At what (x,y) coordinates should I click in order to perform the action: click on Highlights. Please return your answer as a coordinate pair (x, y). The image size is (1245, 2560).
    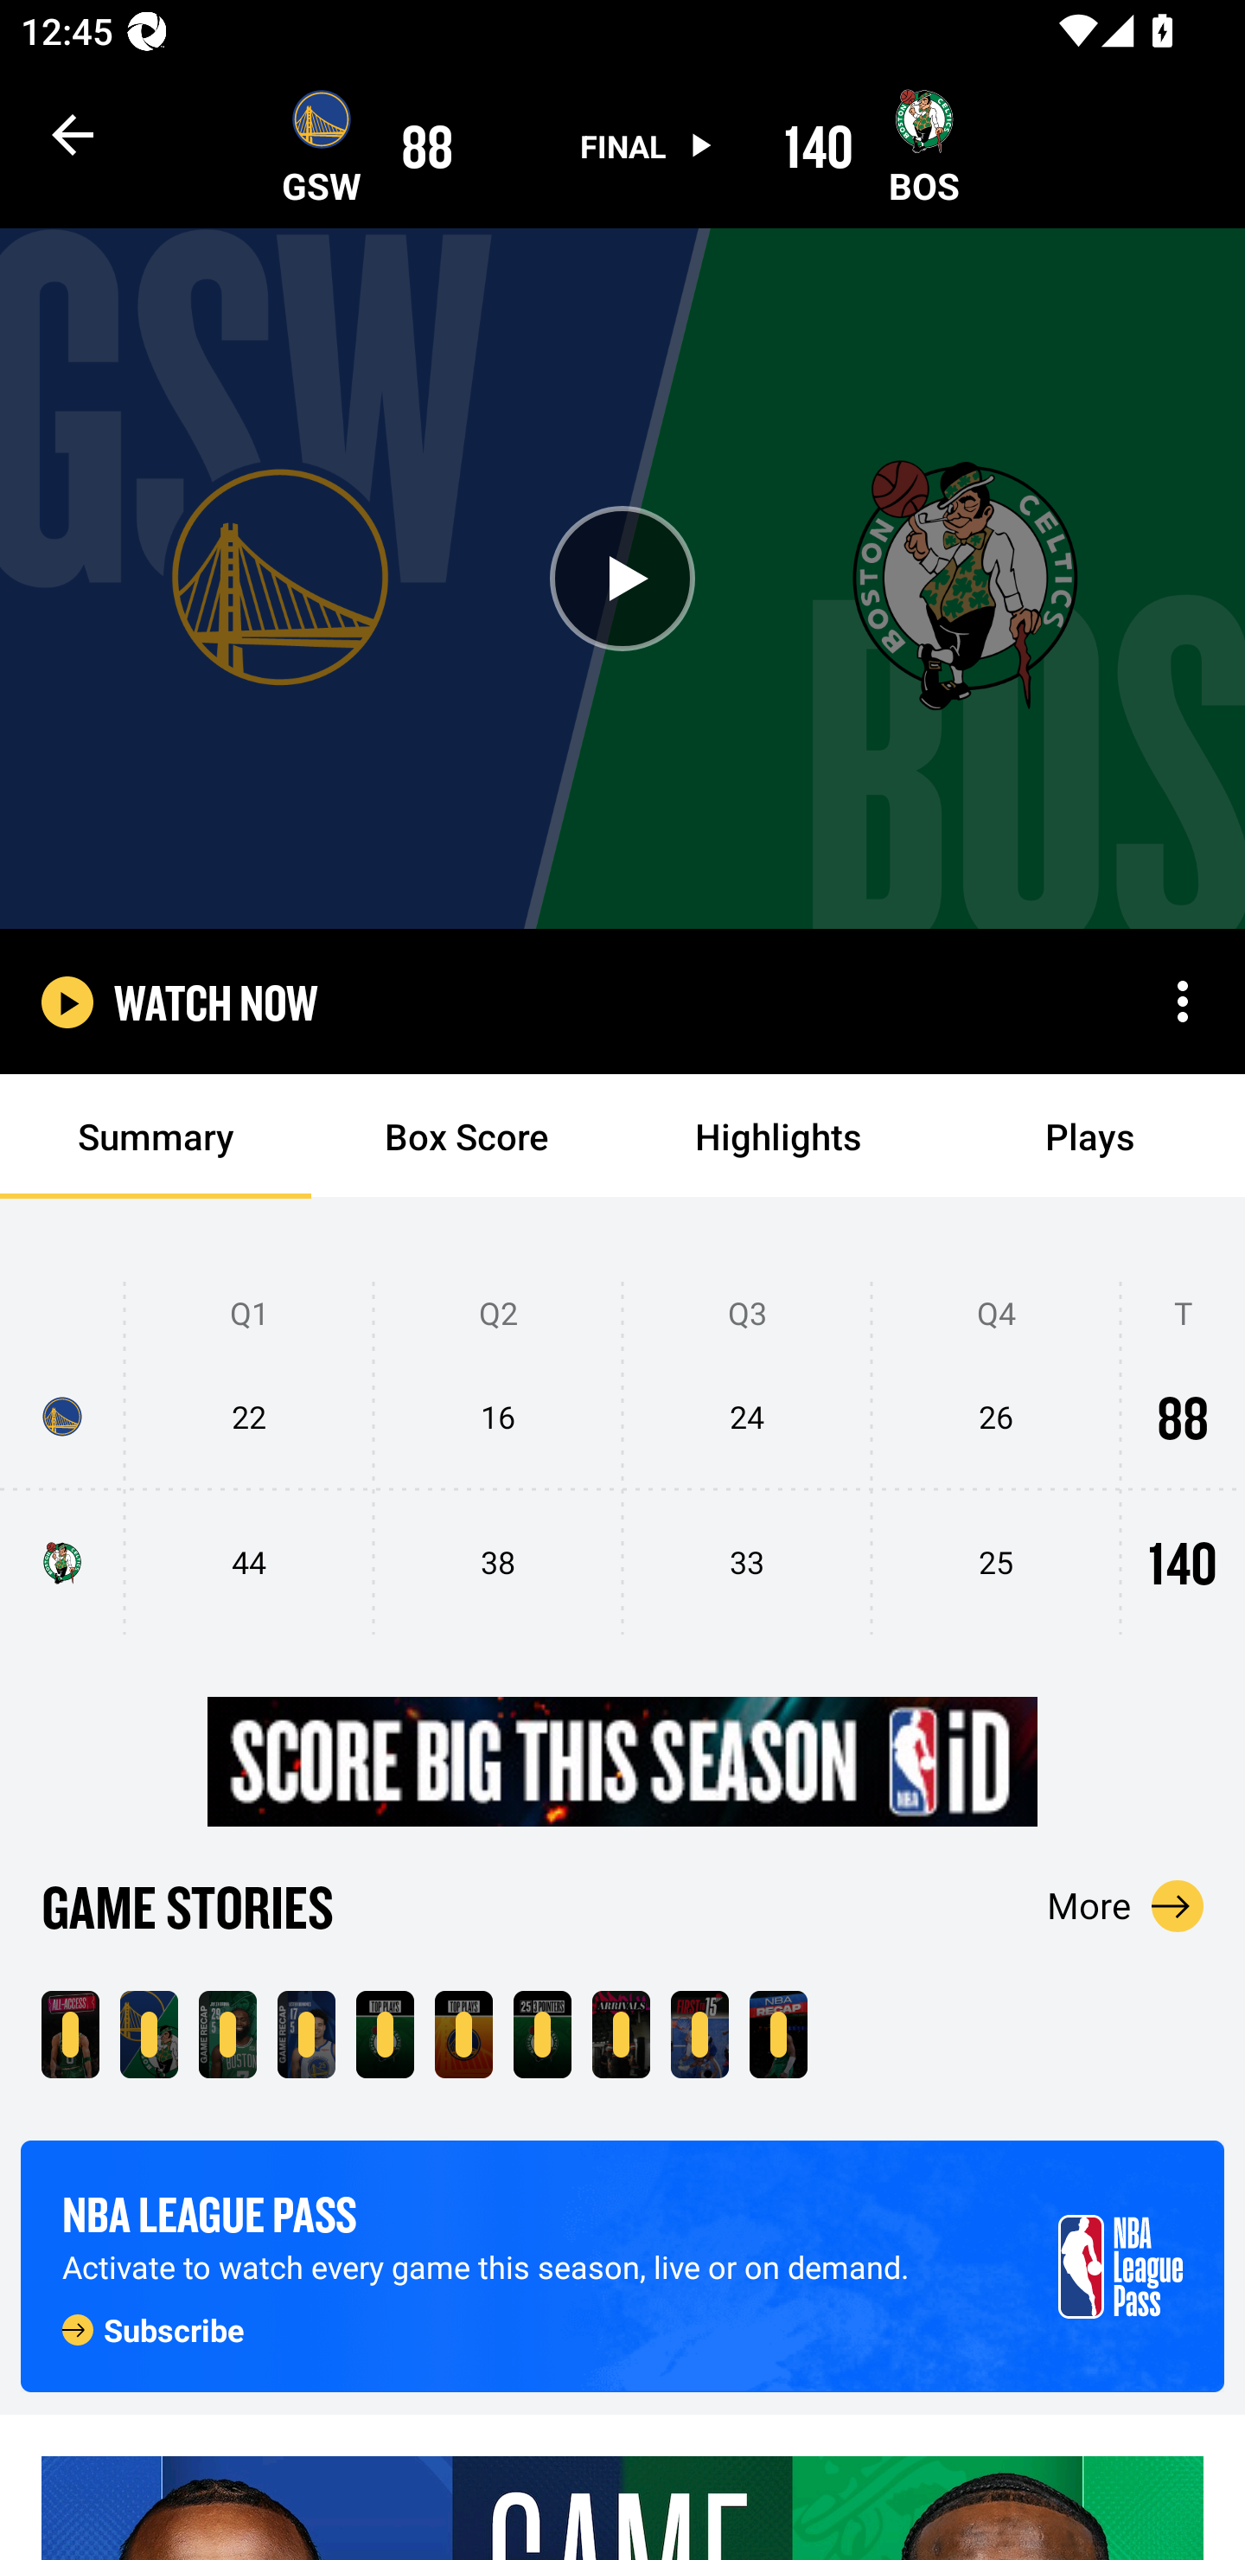
    Looking at the image, I should click on (778, 1136).